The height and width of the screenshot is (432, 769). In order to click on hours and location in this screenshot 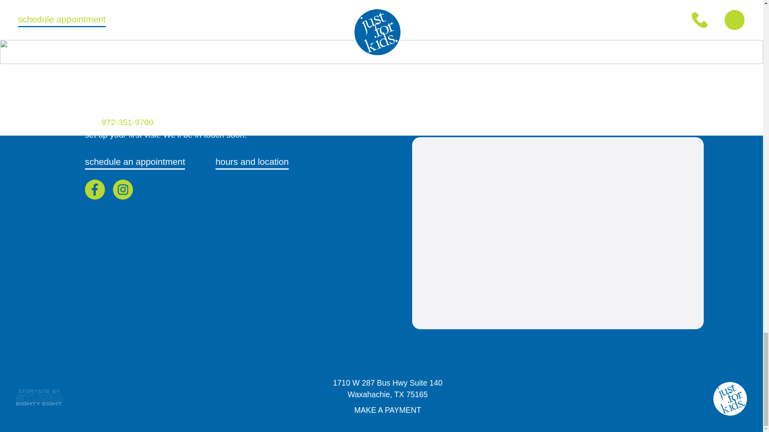, I will do `click(129, 122)`.